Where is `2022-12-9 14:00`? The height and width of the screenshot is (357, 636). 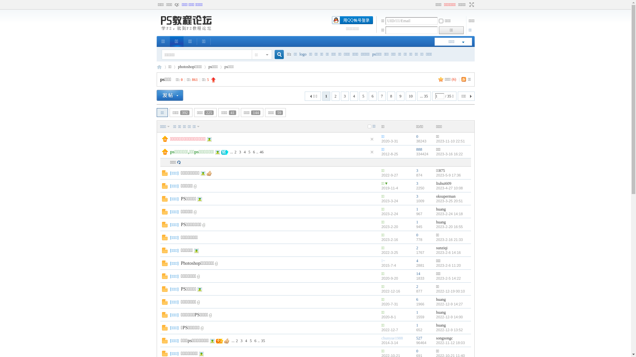 2022-12-9 14:00 is located at coordinates (449, 317).